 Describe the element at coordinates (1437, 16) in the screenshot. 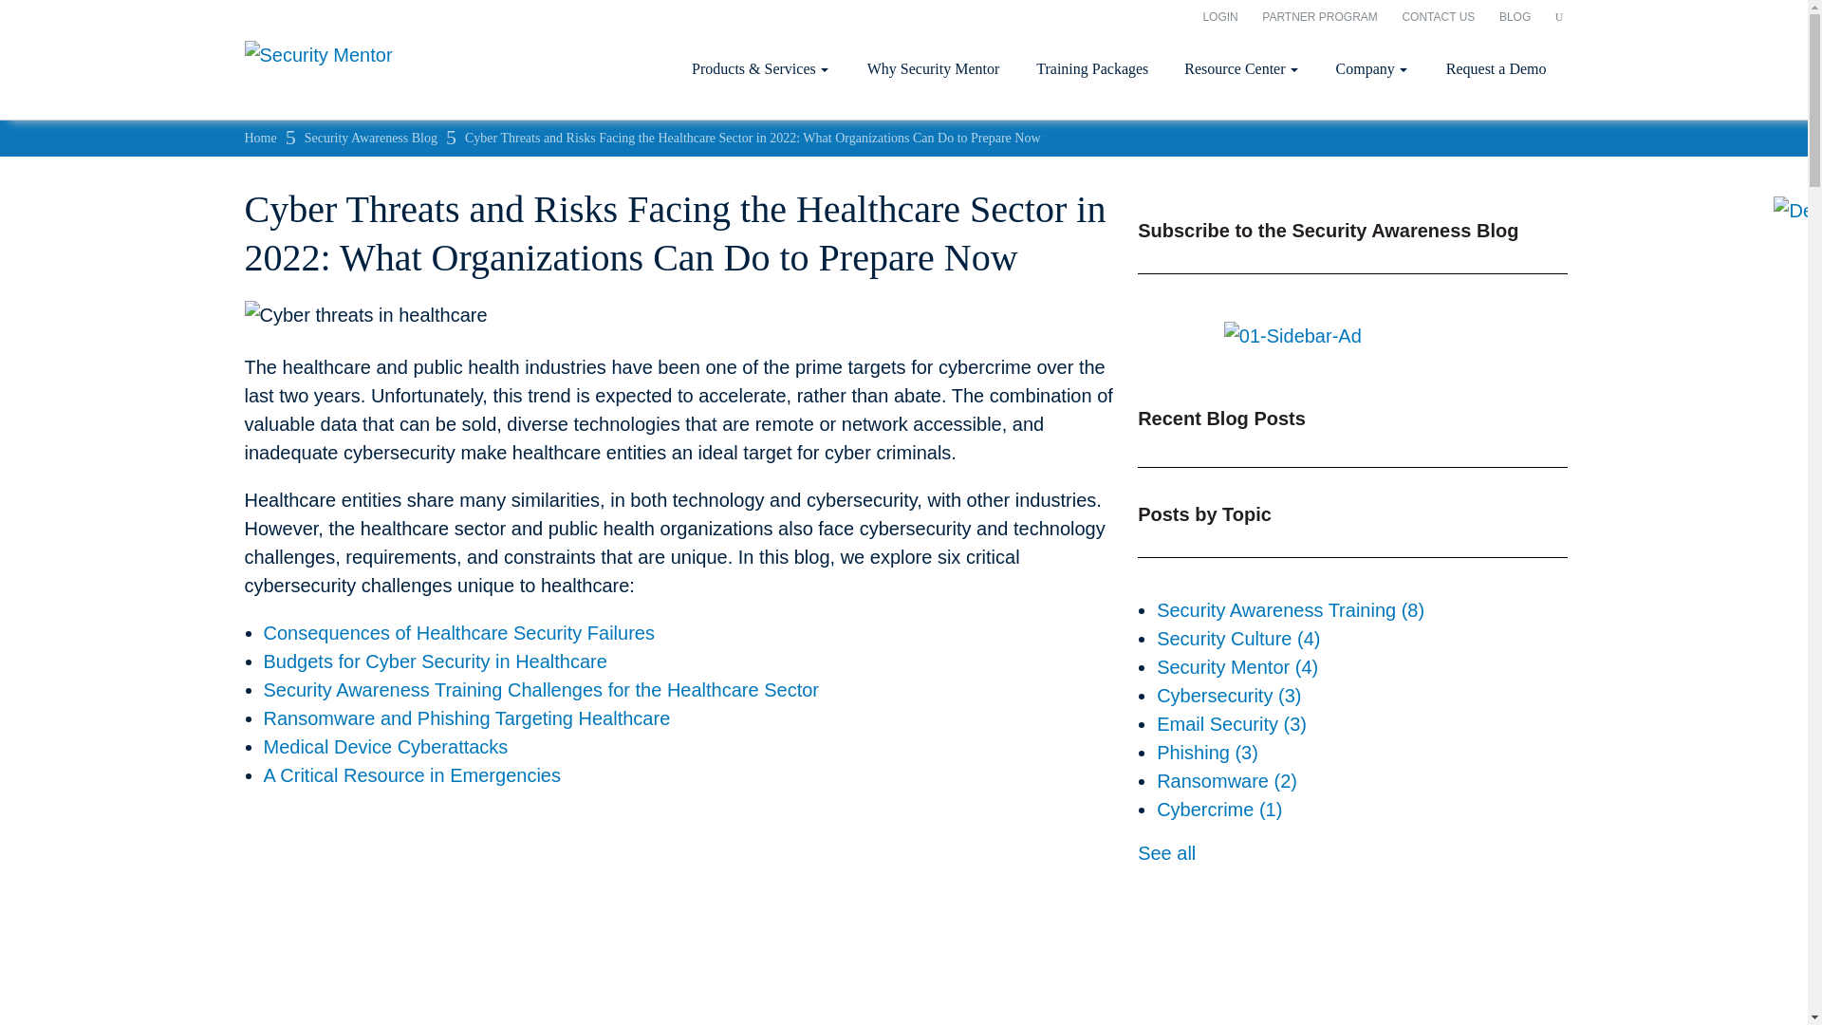

I see `CONTACT US` at that location.